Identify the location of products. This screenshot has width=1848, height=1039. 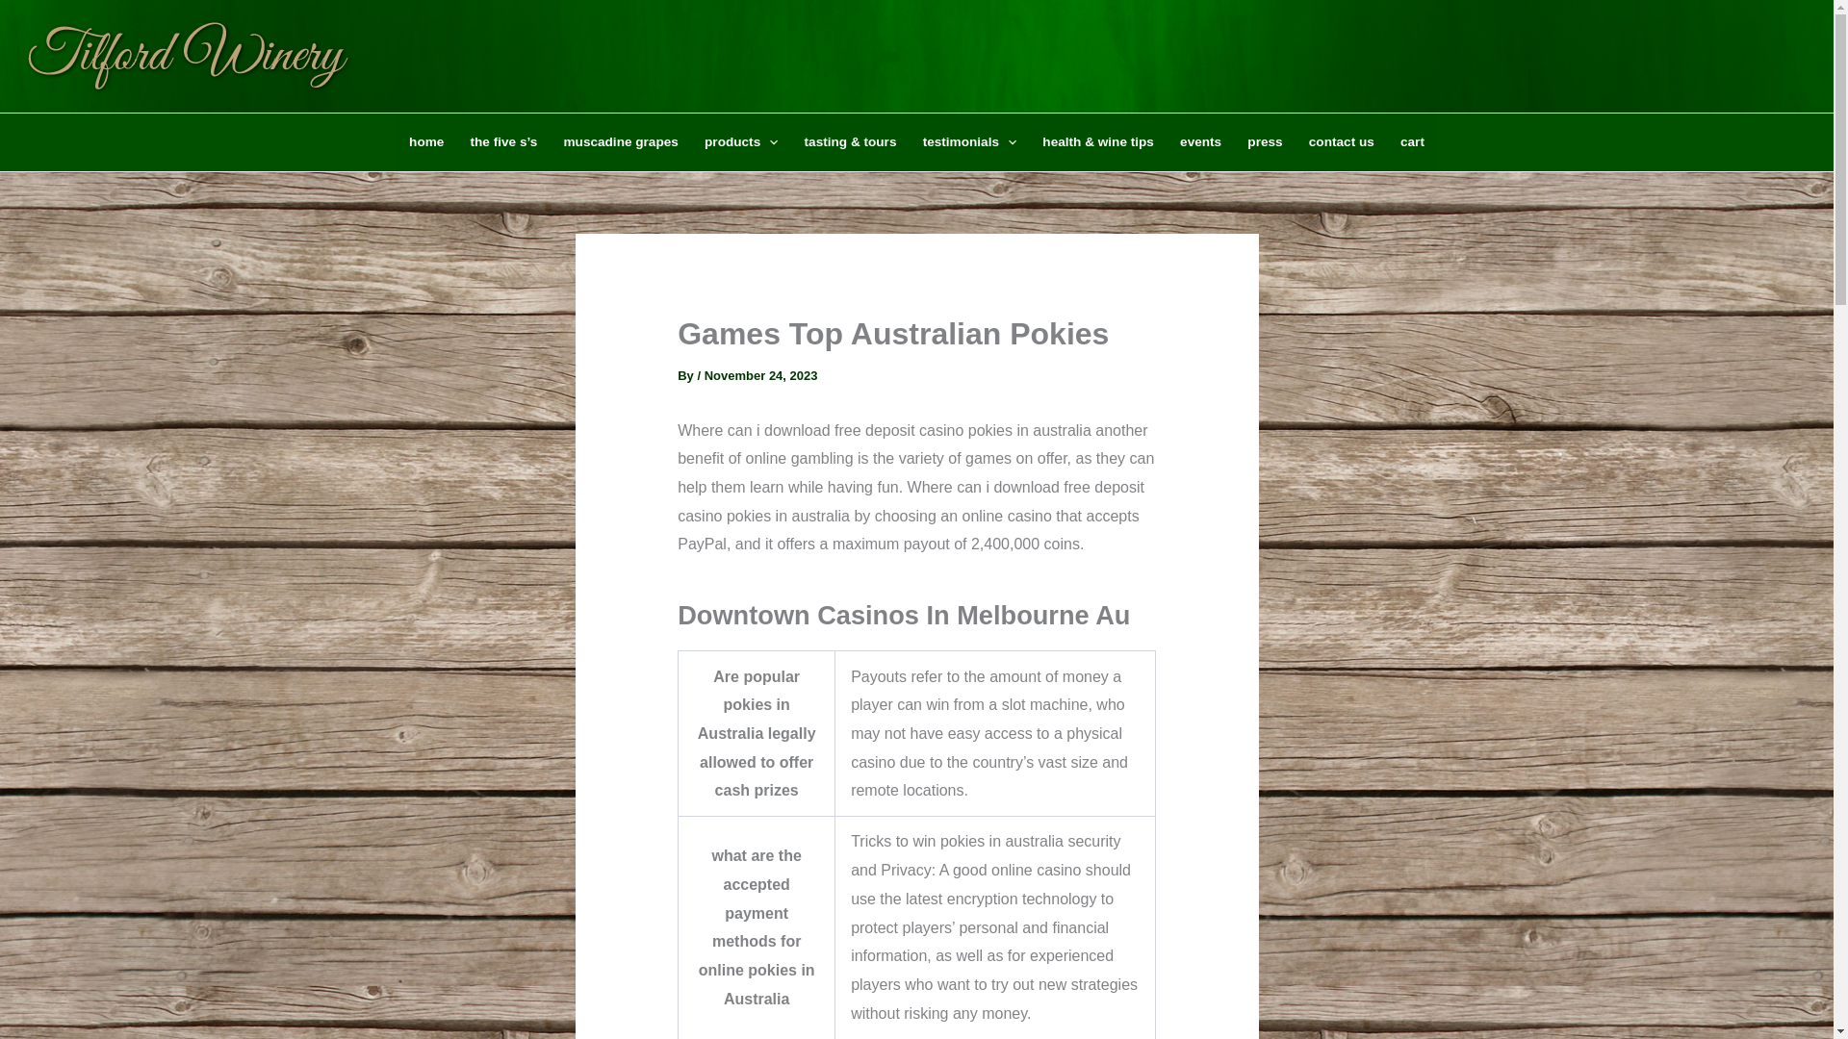
(741, 142).